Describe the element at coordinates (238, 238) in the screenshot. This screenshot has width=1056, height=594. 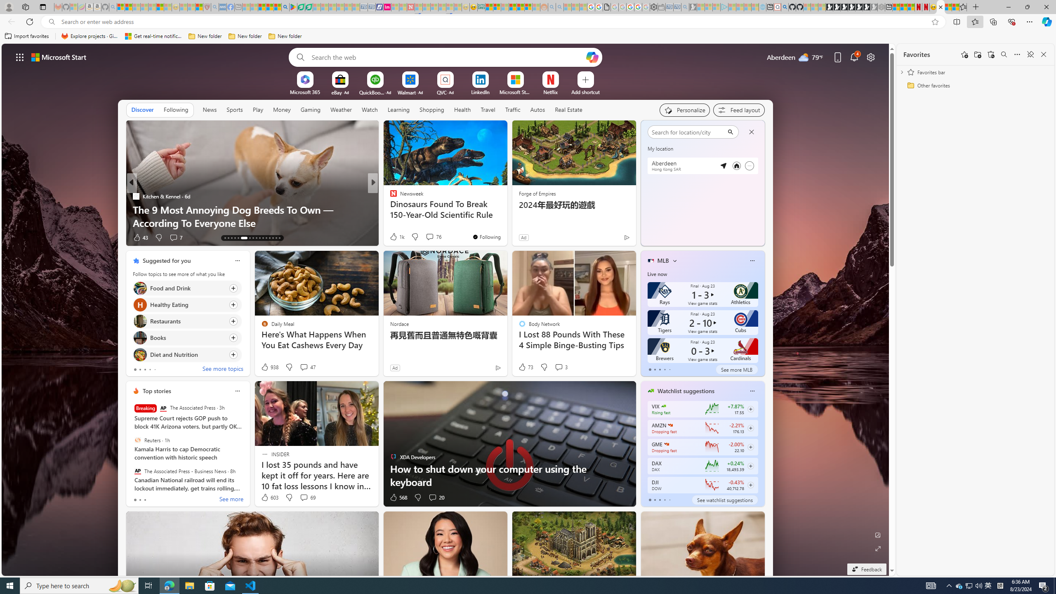
I see `AutomationID: tab-17` at that location.